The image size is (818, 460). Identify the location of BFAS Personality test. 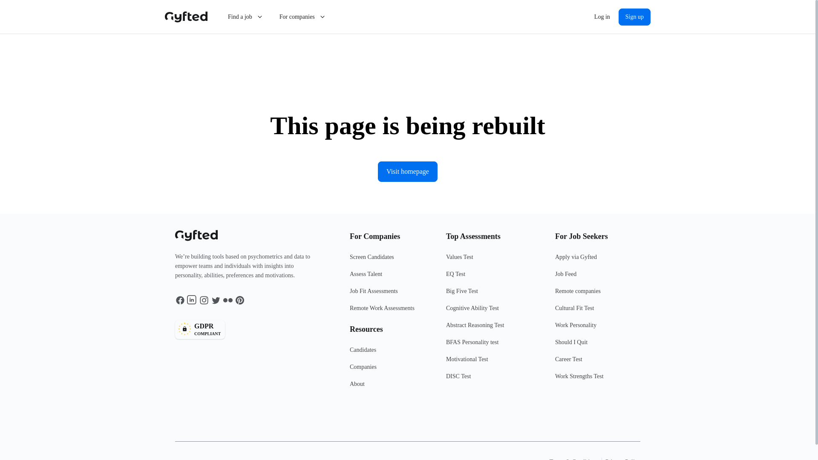
(495, 345).